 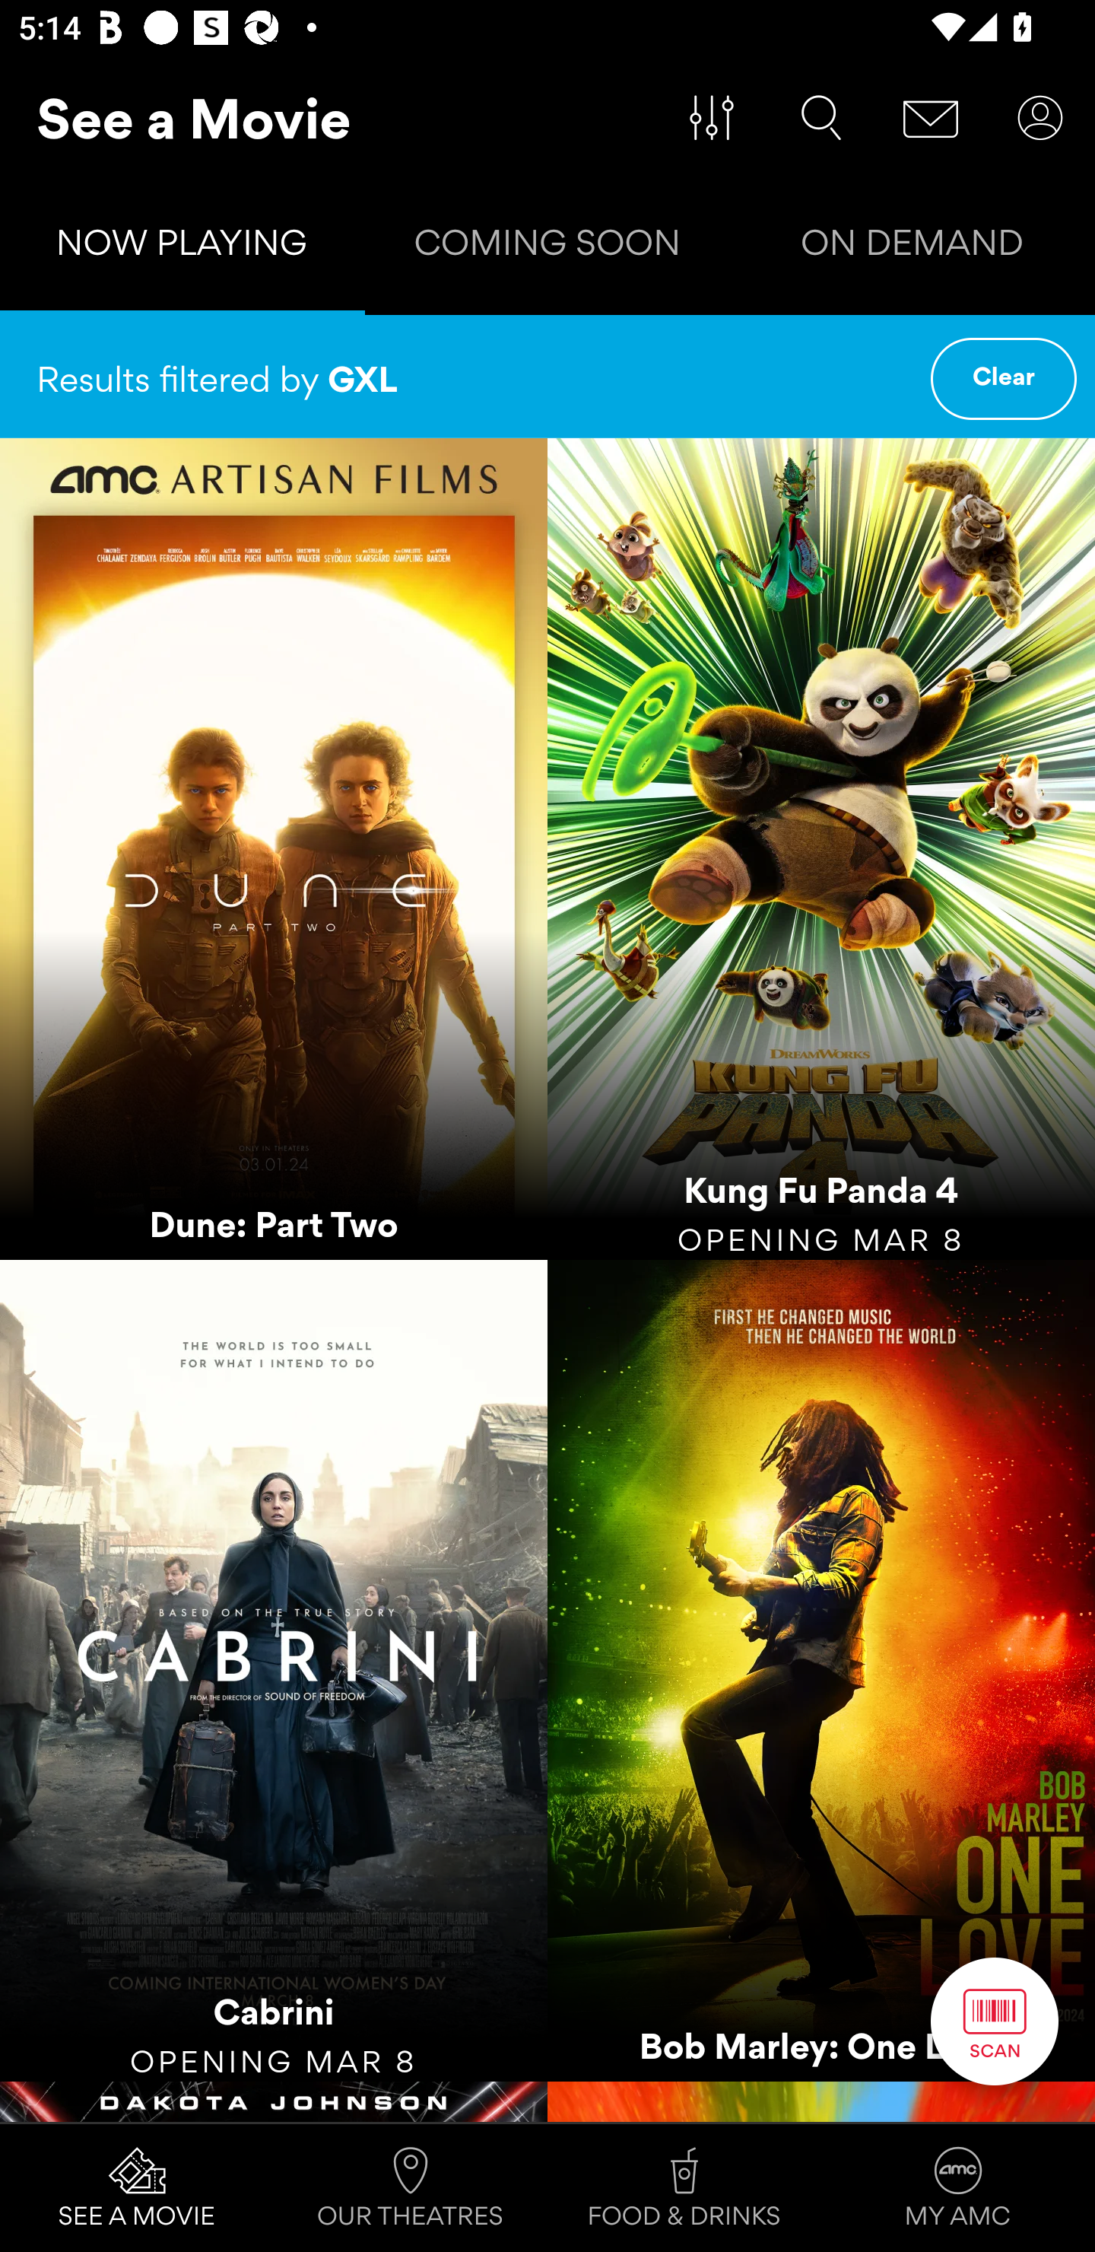 What do you see at coordinates (995, 2021) in the screenshot?
I see `Scan Button` at bounding box center [995, 2021].